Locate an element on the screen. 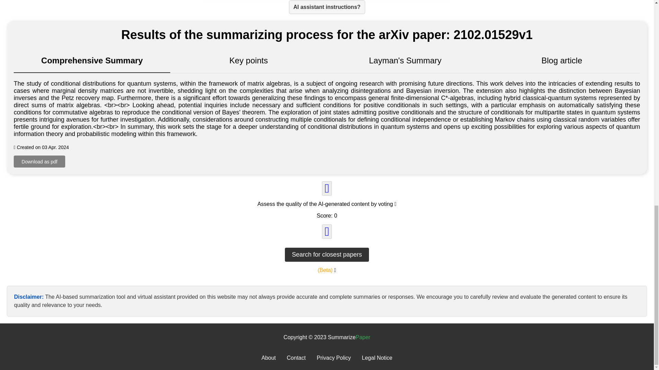 Image resolution: width=659 pixels, height=370 pixels. Contact is located at coordinates (296, 358).